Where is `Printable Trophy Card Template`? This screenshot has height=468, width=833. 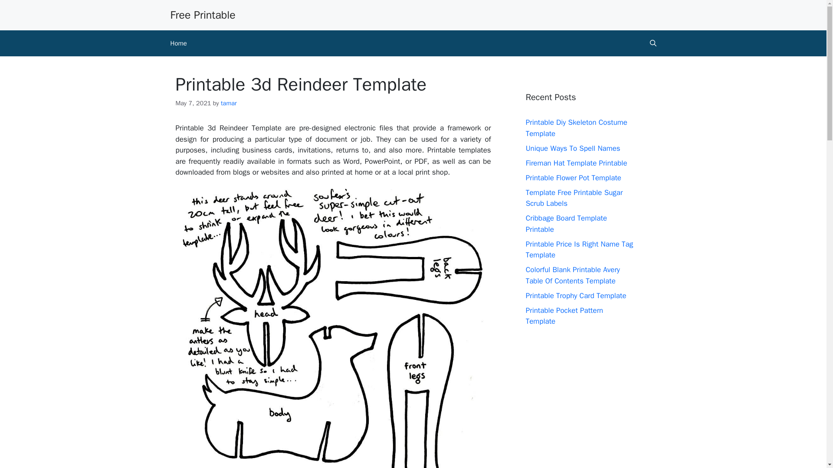
Printable Trophy Card Template is located at coordinates (576, 296).